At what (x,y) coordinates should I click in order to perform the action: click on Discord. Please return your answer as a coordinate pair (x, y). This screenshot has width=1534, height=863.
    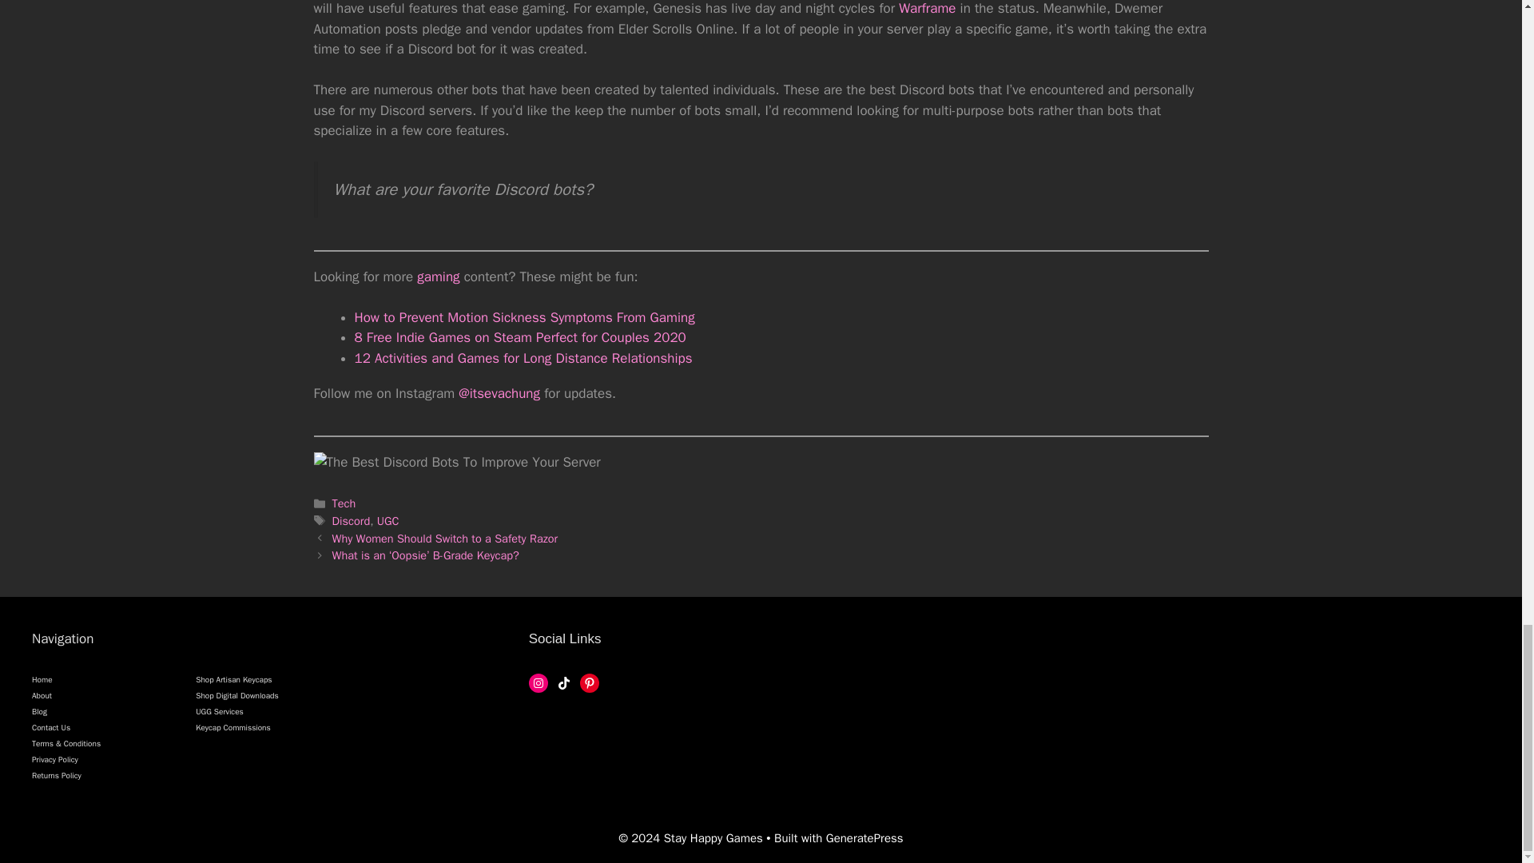
    Looking at the image, I should click on (352, 520).